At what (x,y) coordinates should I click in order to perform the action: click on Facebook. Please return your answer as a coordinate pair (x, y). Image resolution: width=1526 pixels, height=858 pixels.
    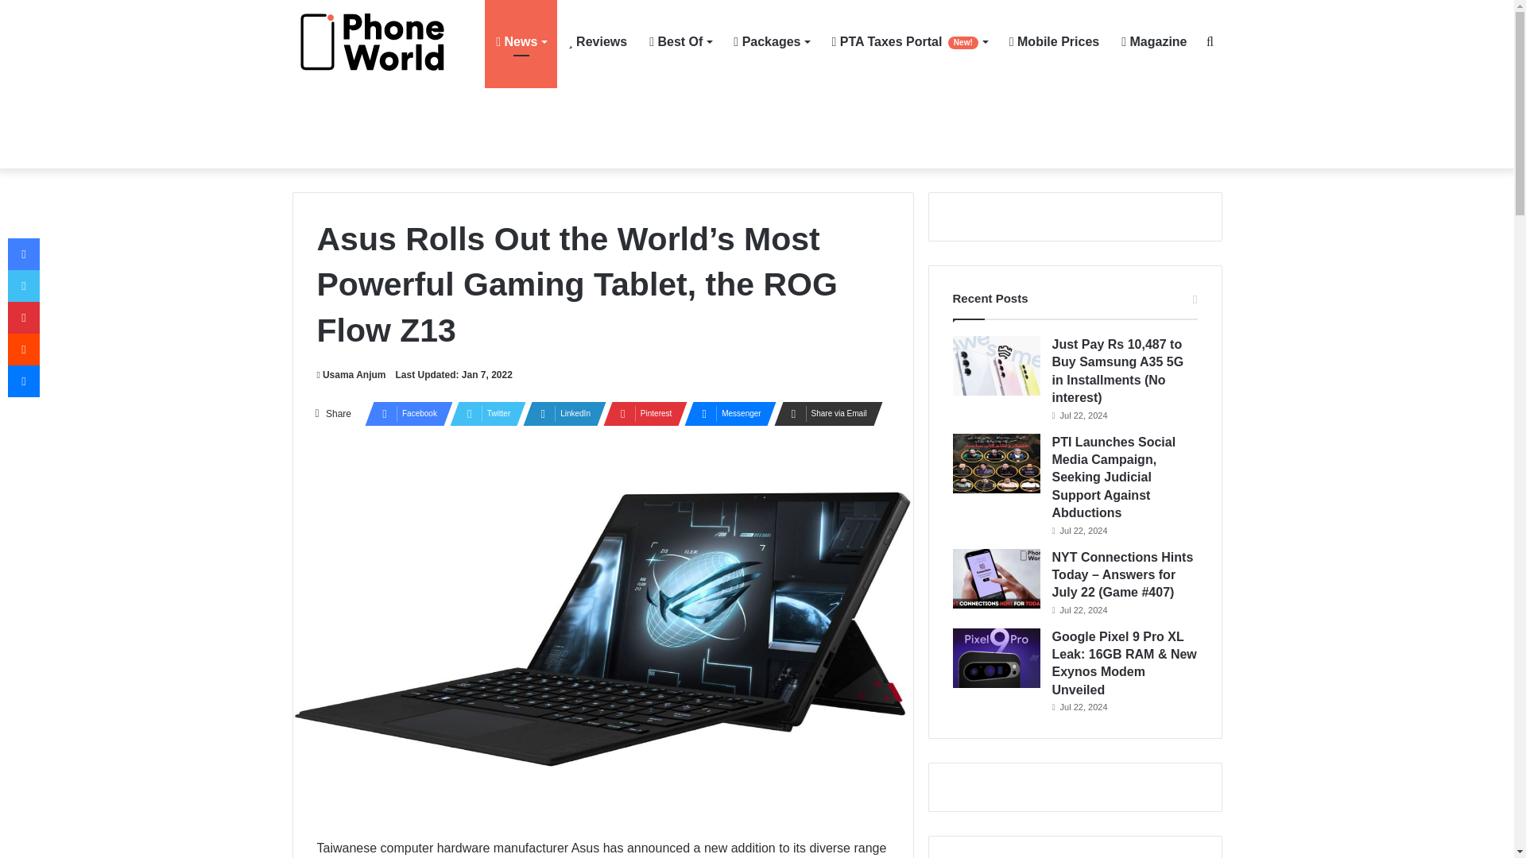
    Looking at the image, I should click on (404, 413).